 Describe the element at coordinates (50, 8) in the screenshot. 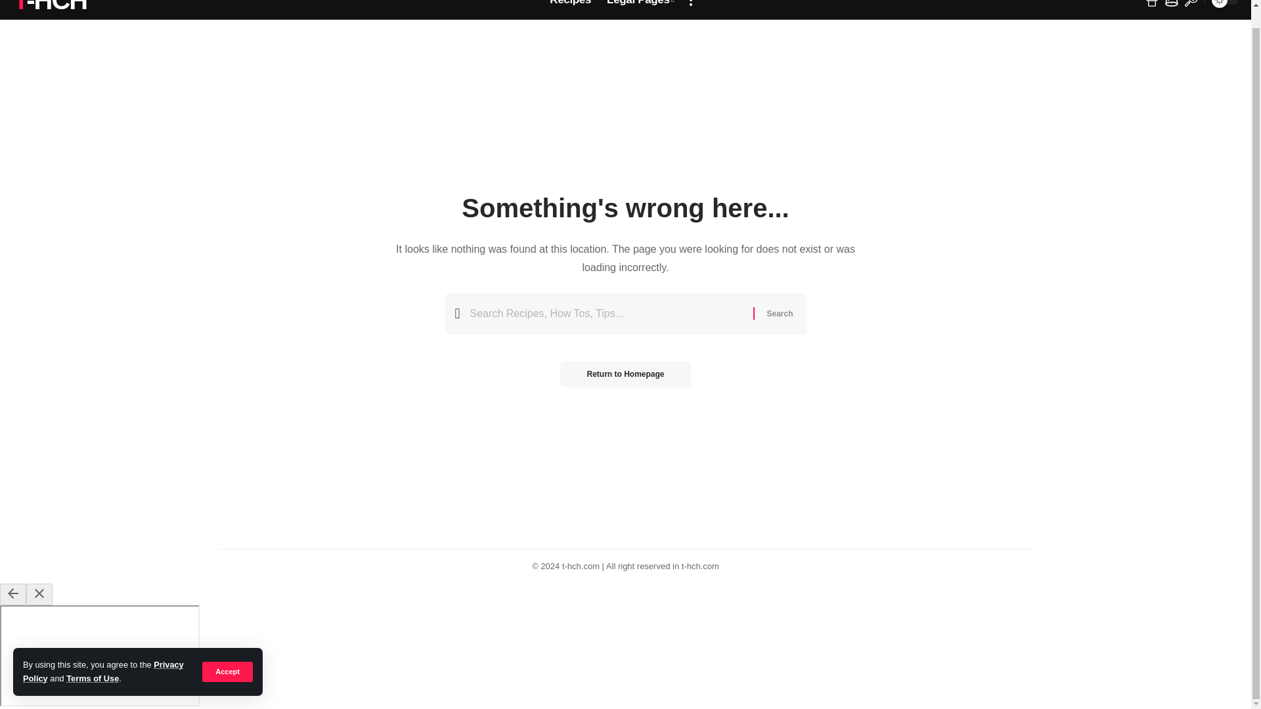

I see `T-HCH` at that location.